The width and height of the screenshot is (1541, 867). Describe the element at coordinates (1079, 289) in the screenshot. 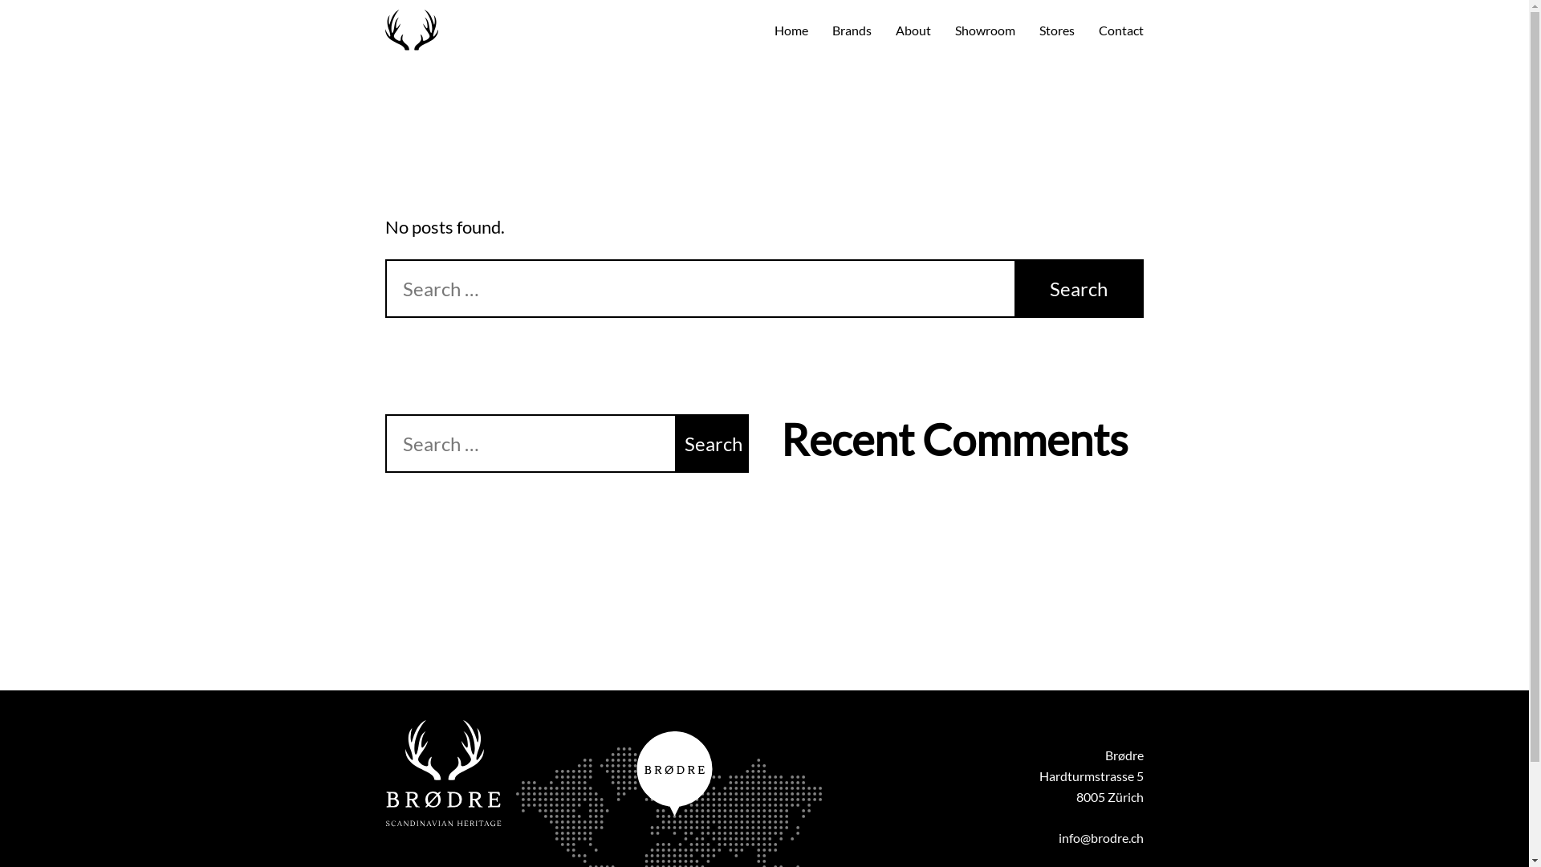

I see `Search` at that location.